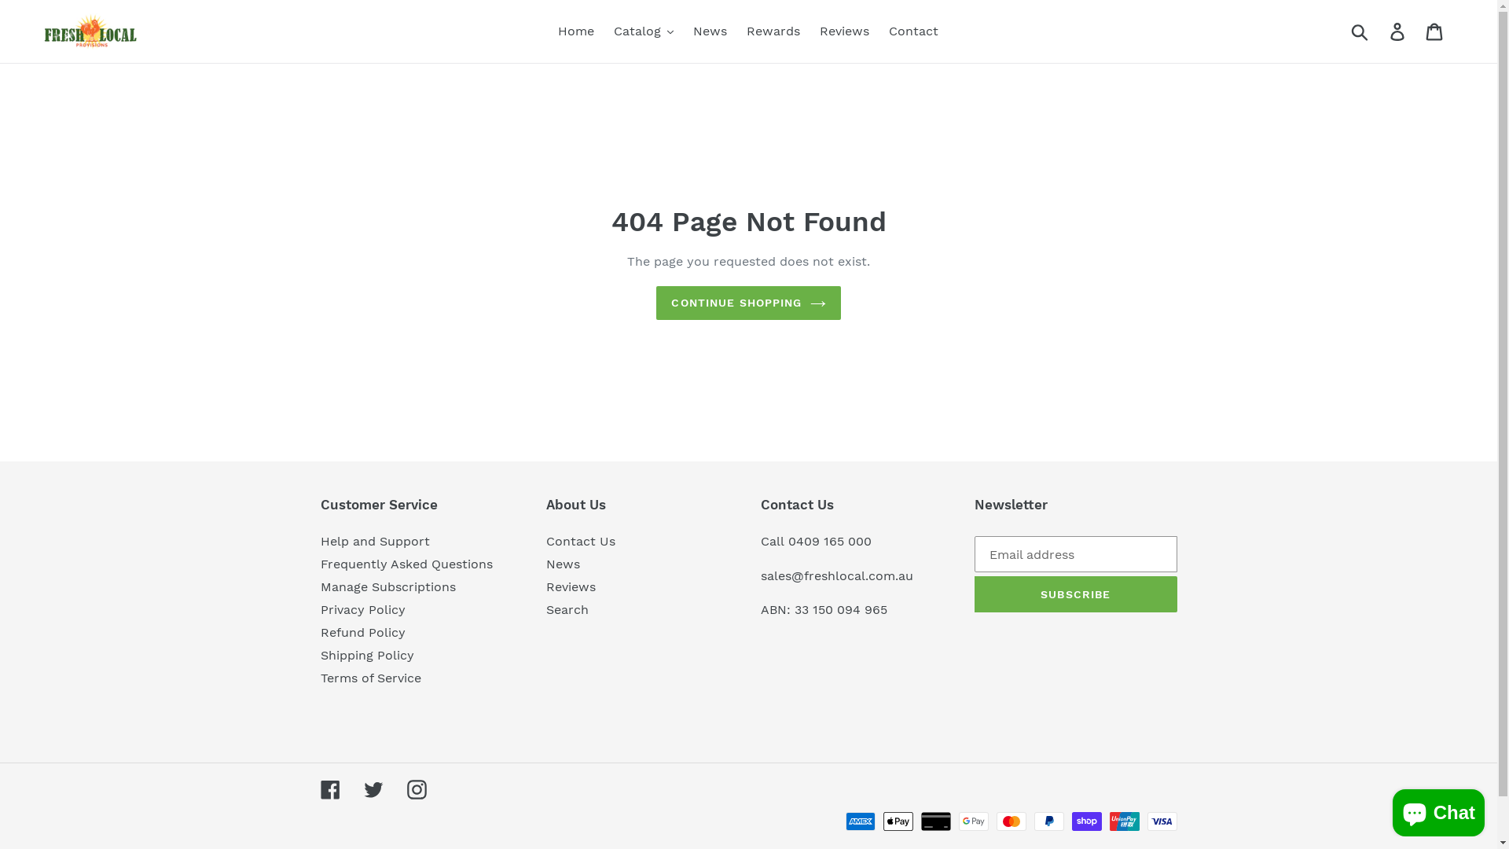  What do you see at coordinates (368, 656) in the screenshot?
I see `Shipping Policy` at bounding box center [368, 656].